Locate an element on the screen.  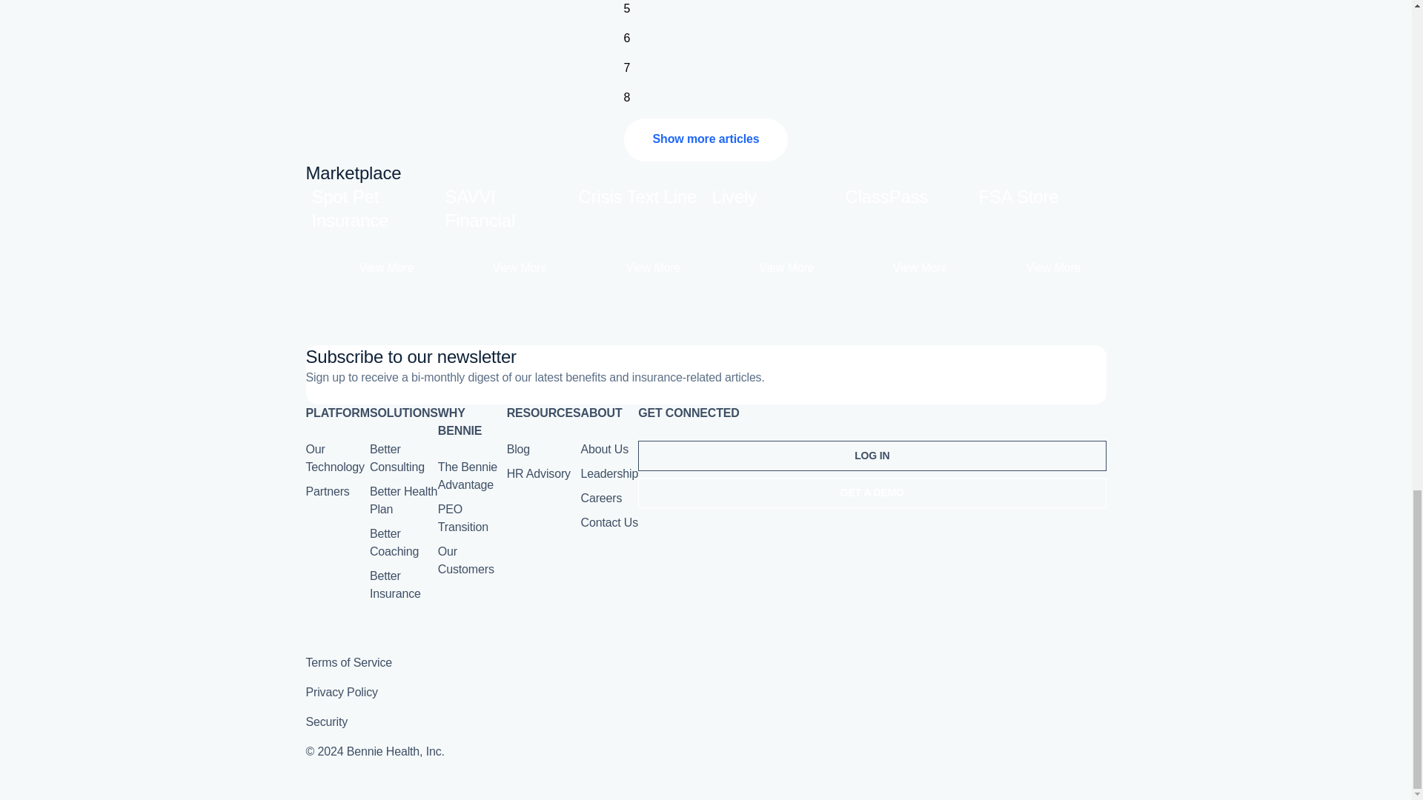
The Bennie Advantage is located at coordinates (403, 499).